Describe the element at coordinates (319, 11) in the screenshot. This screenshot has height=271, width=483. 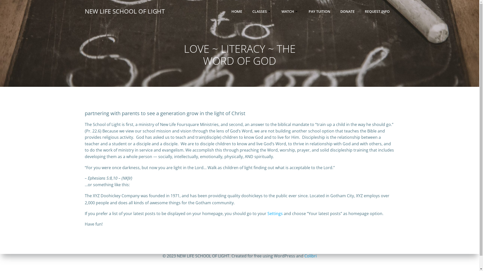
I see `PAY TUITION` at that location.